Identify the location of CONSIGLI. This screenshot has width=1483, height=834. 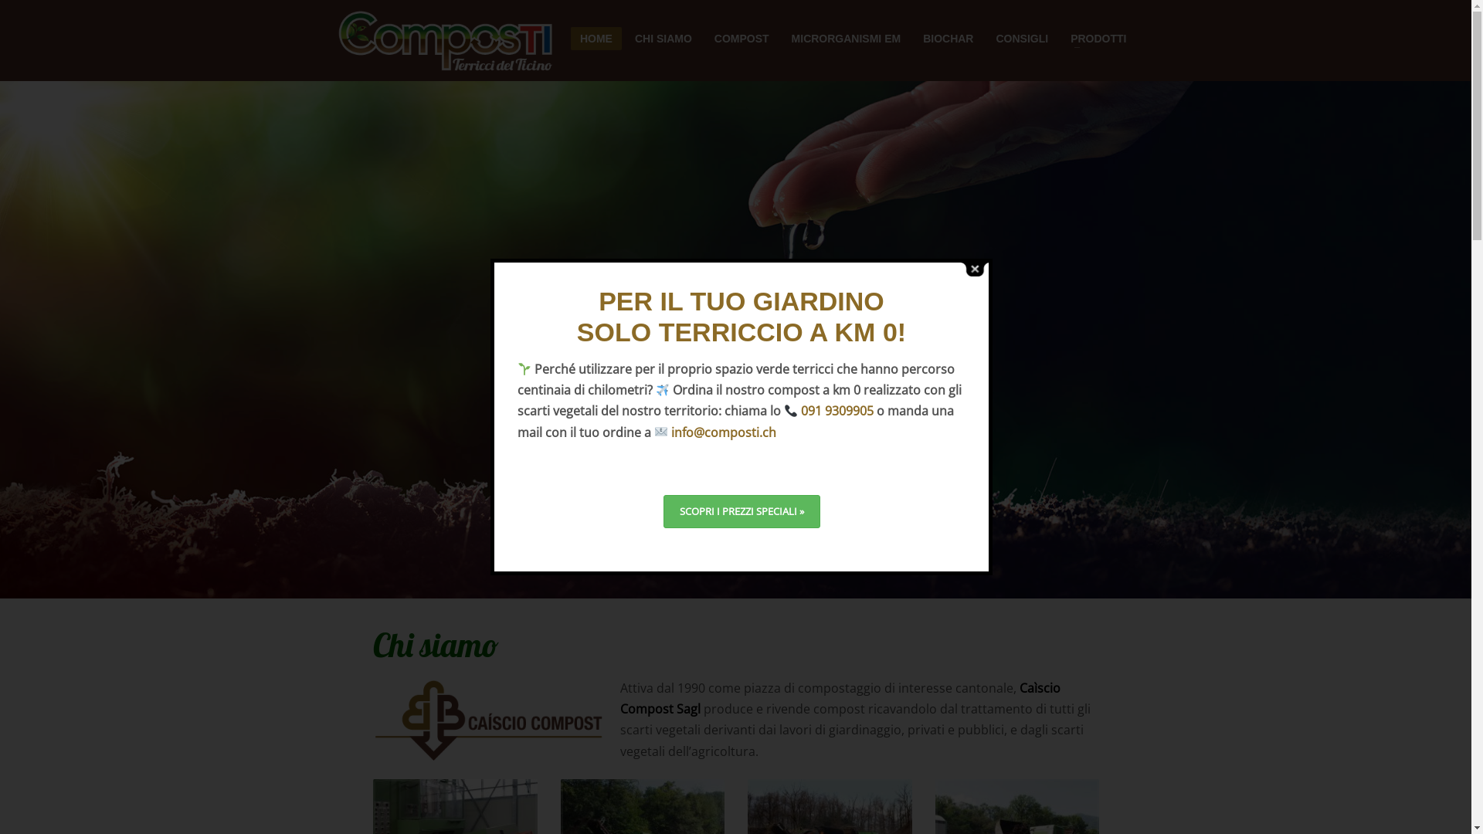
(1022, 39).